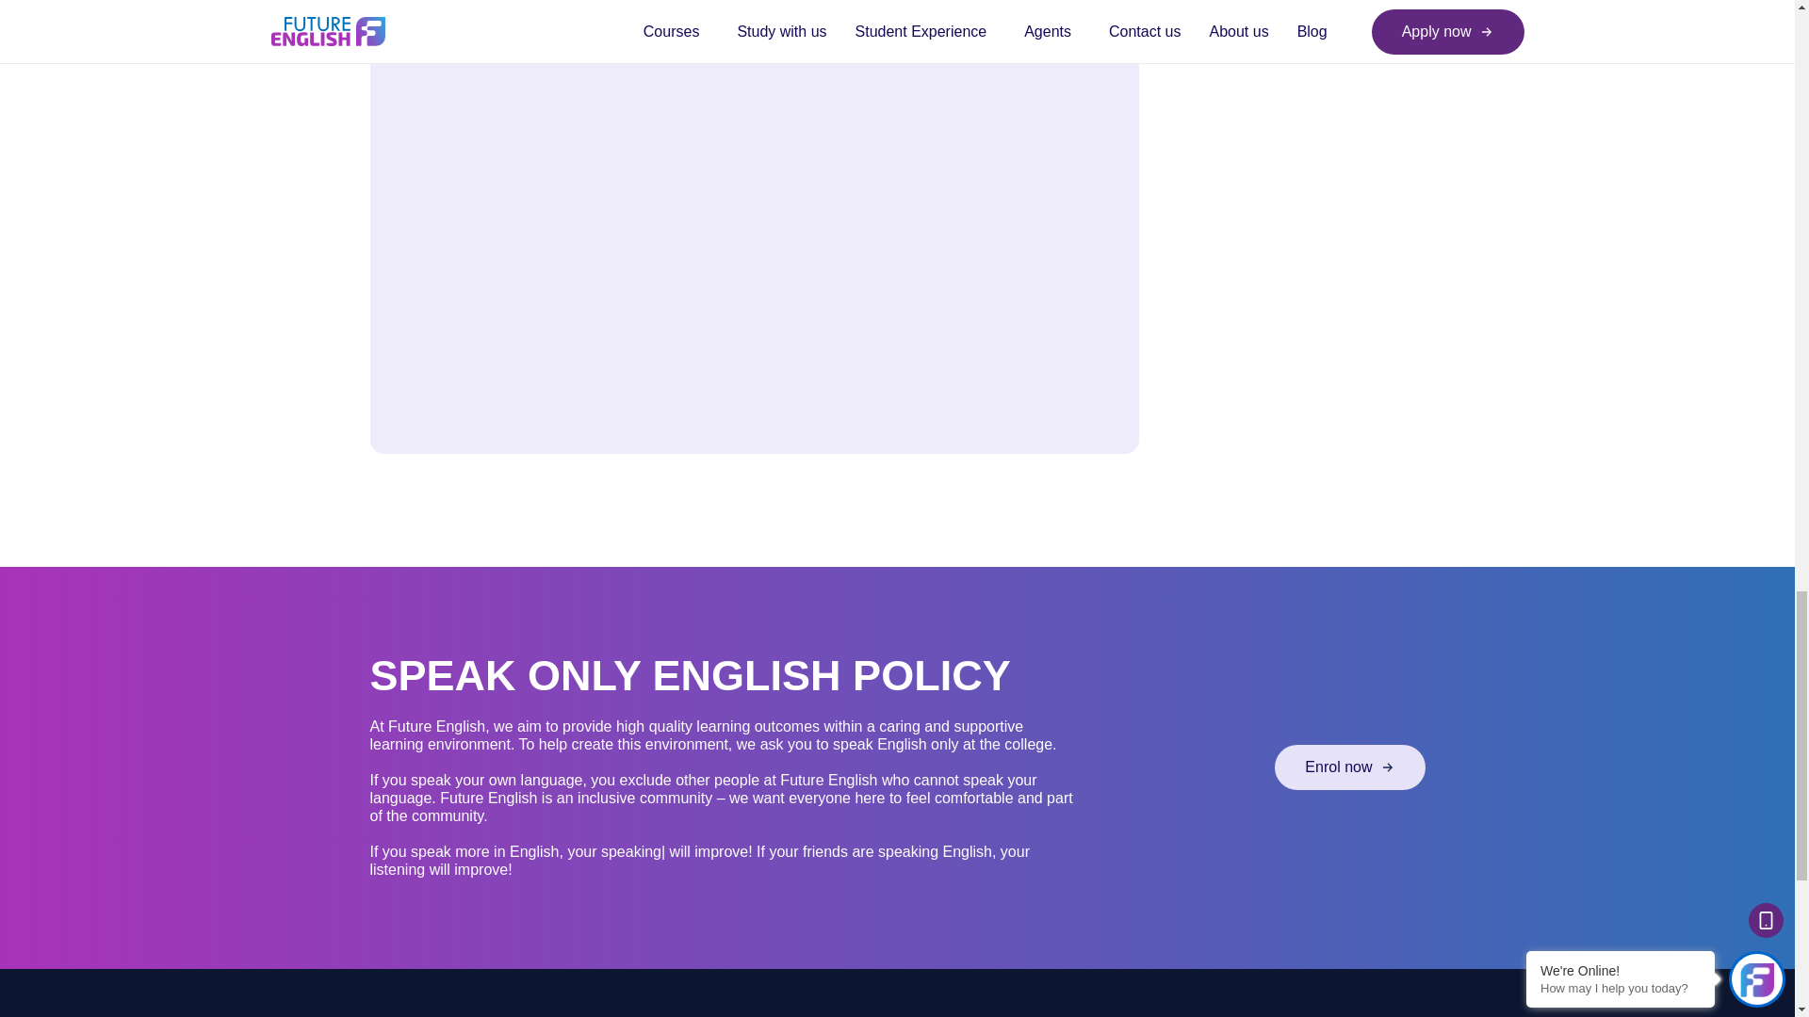 This screenshot has width=1809, height=1017. What do you see at coordinates (1349, 767) in the screenshot?
I see `Enrol now` at bounding box center [1349, 767].